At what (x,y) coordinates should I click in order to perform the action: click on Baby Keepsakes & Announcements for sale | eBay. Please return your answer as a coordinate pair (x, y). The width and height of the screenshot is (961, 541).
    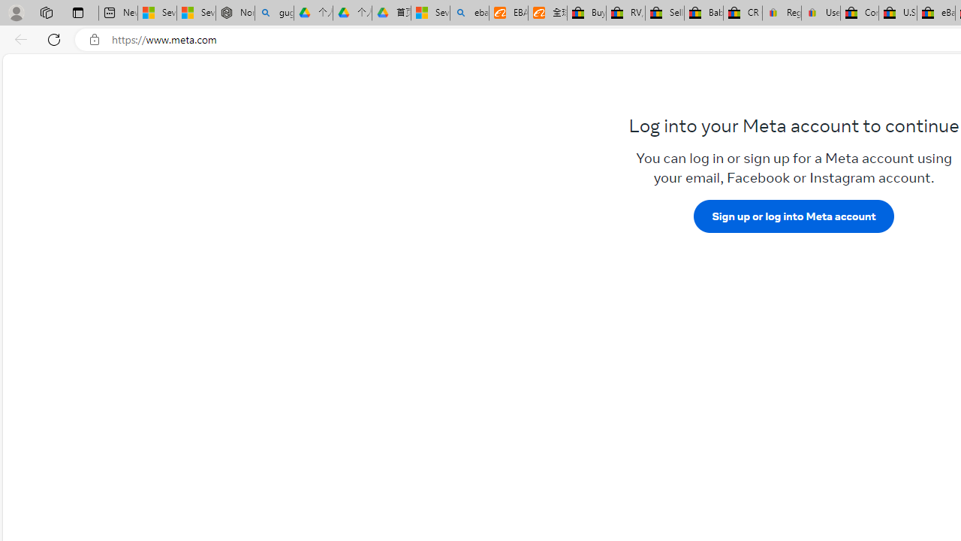
    Looking at the image, I should click on (703, 14).